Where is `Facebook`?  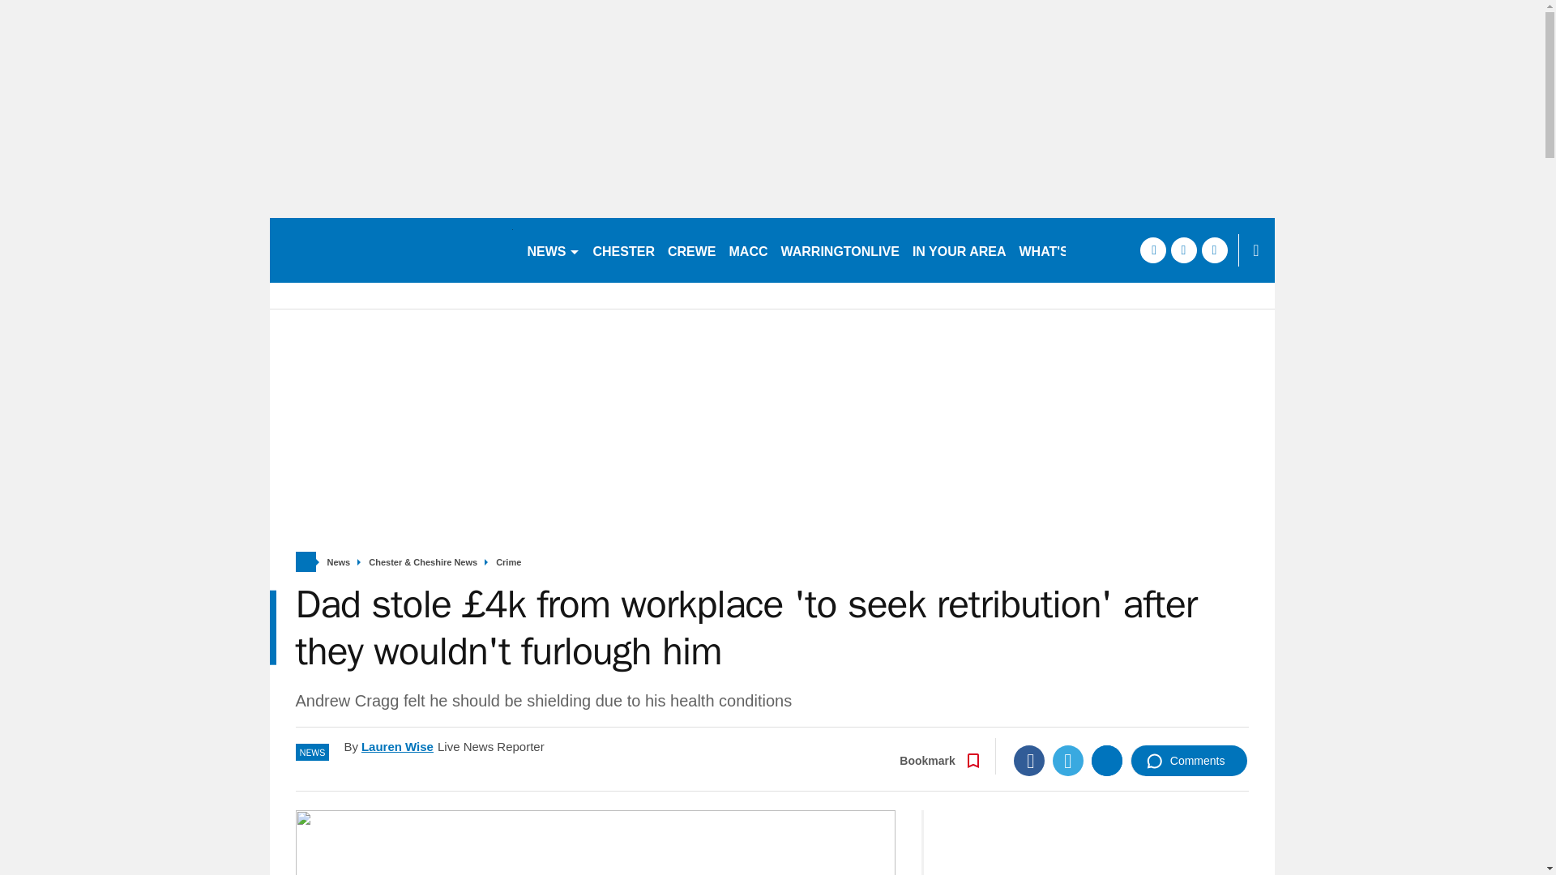
Facebook is located at coordinates (1029, 760).